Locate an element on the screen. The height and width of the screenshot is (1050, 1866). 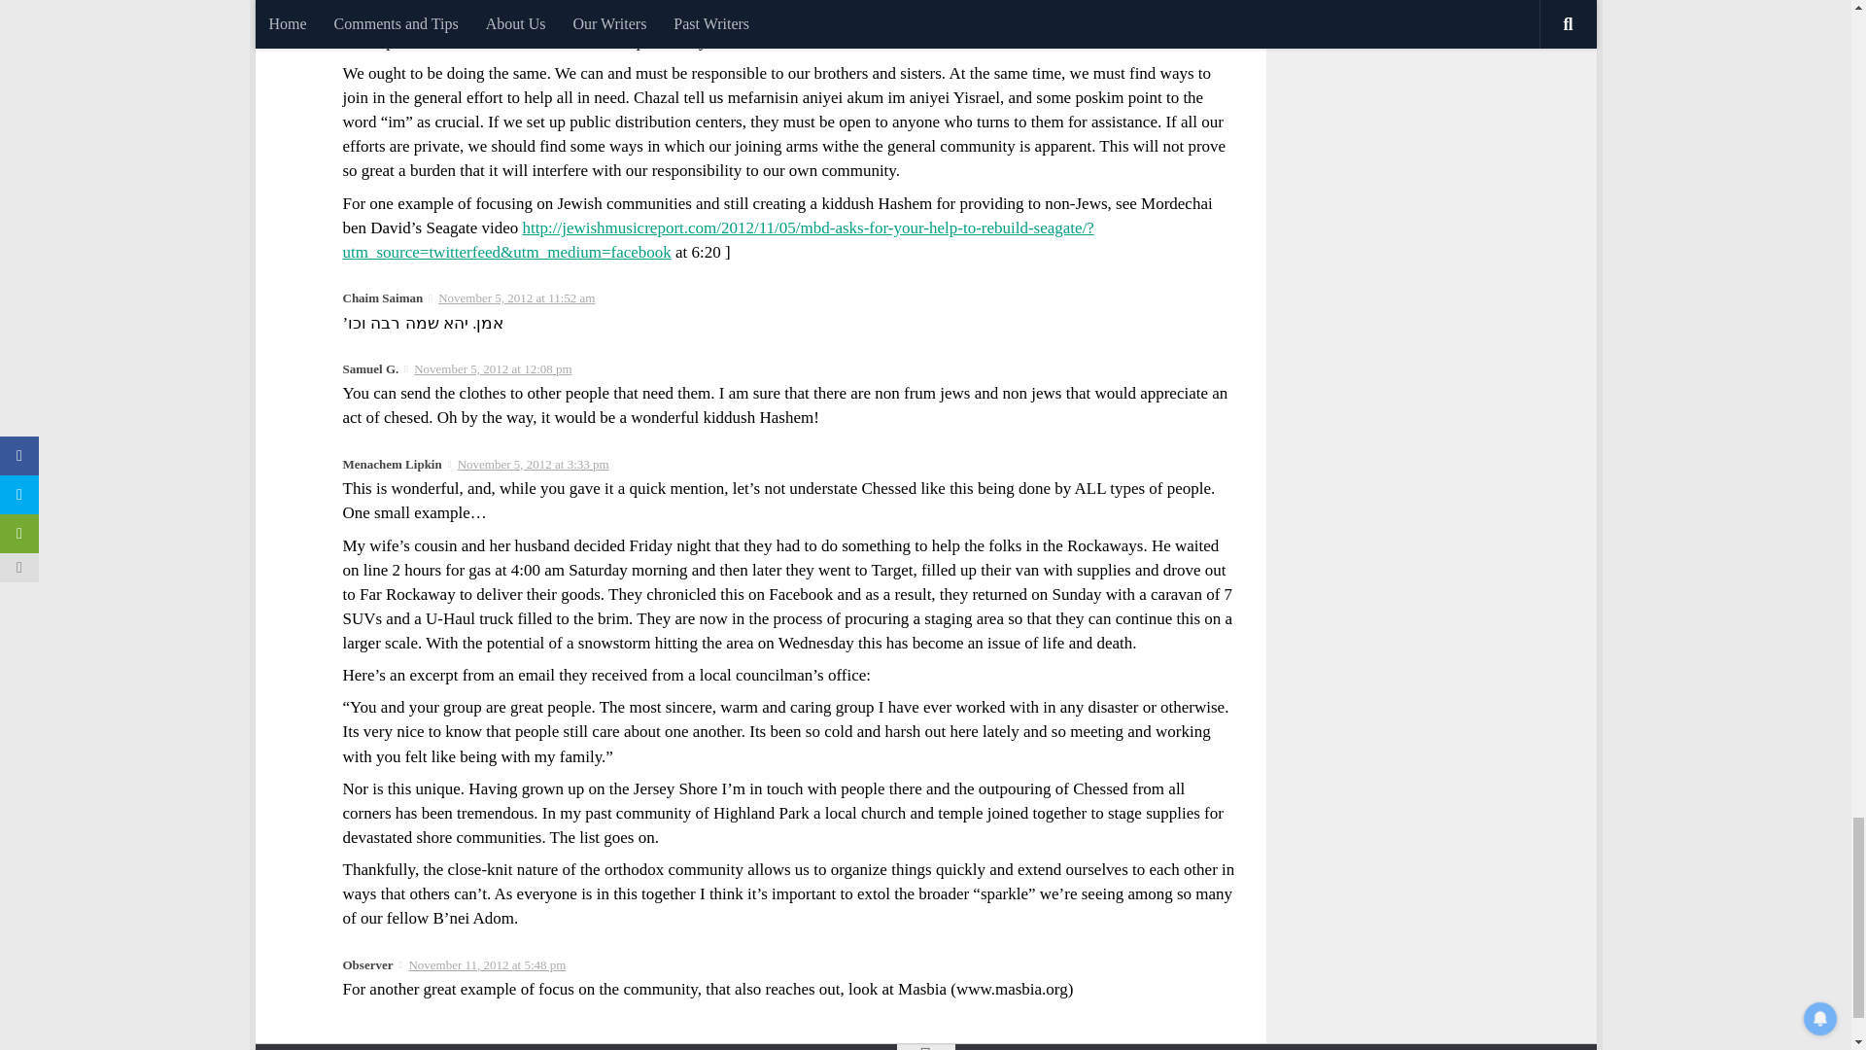
November 5, 2012 at 3:33 pm is located at coordinates (533, 463).